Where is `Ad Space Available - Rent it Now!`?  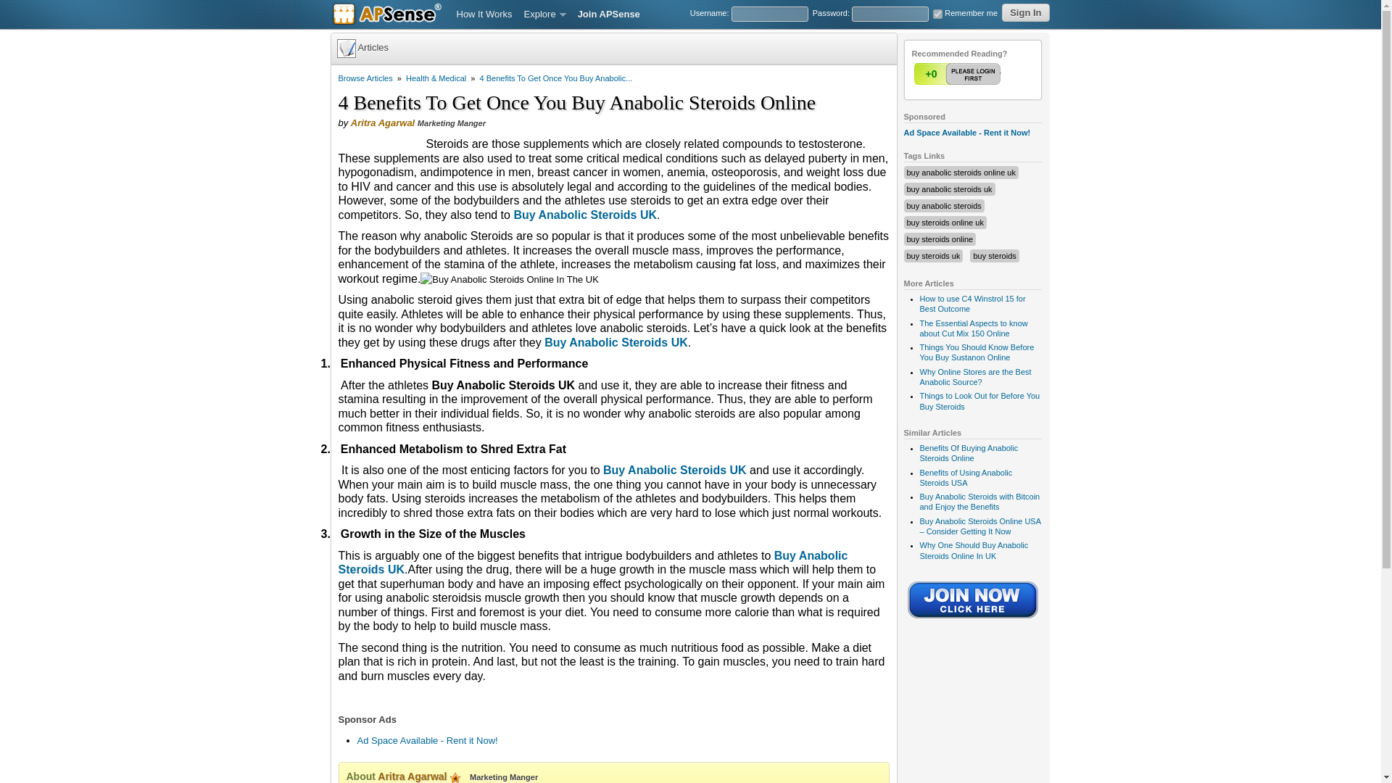 Ad Space Available - Rent it Now! is located at coordinates (966, 133).